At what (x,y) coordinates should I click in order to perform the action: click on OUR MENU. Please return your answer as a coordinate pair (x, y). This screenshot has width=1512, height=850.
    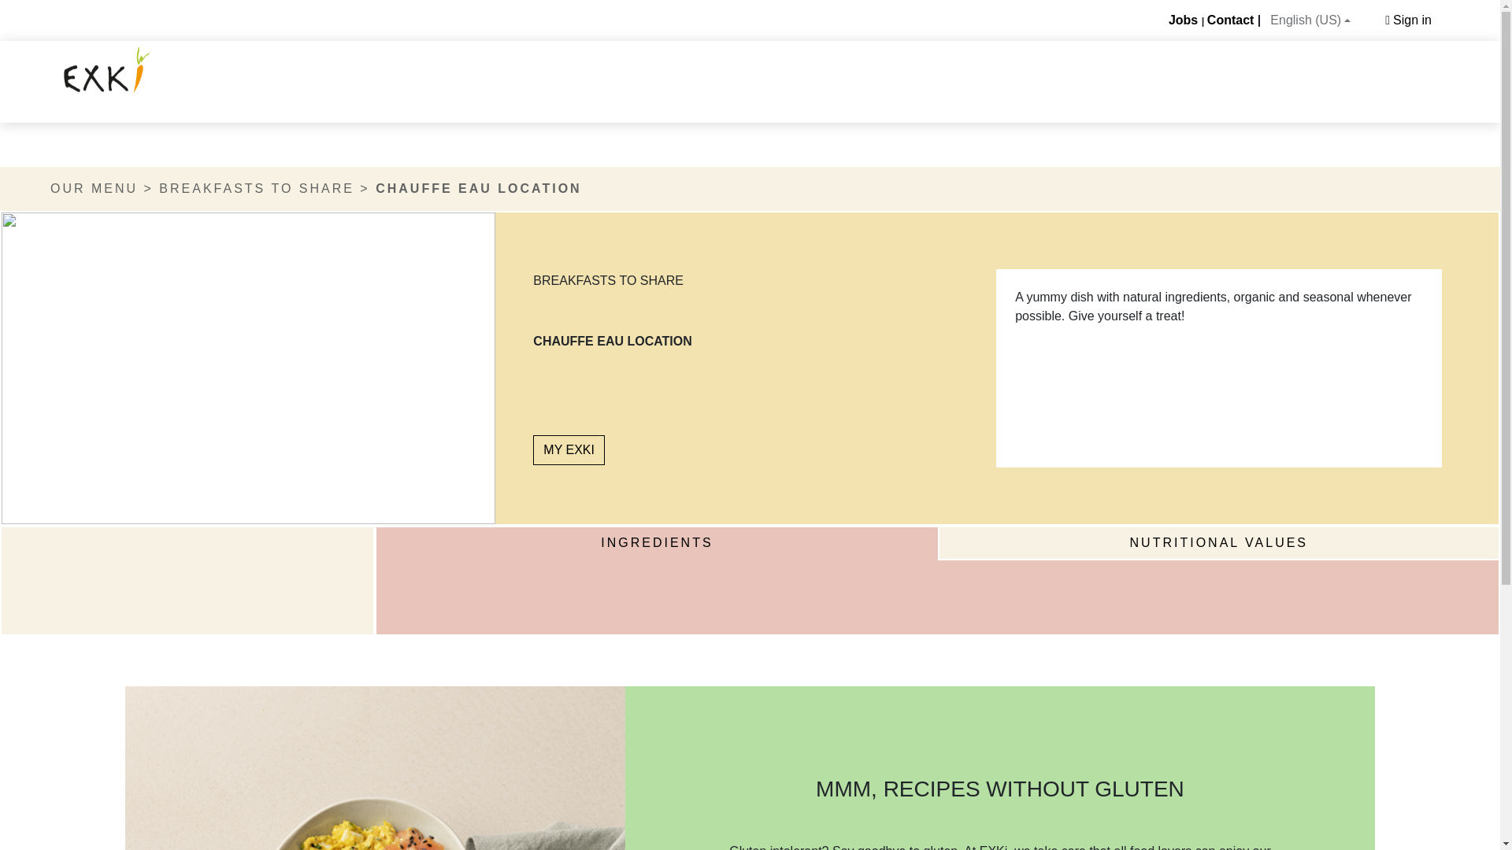
    Looking at the image, I should click on (93, 189).